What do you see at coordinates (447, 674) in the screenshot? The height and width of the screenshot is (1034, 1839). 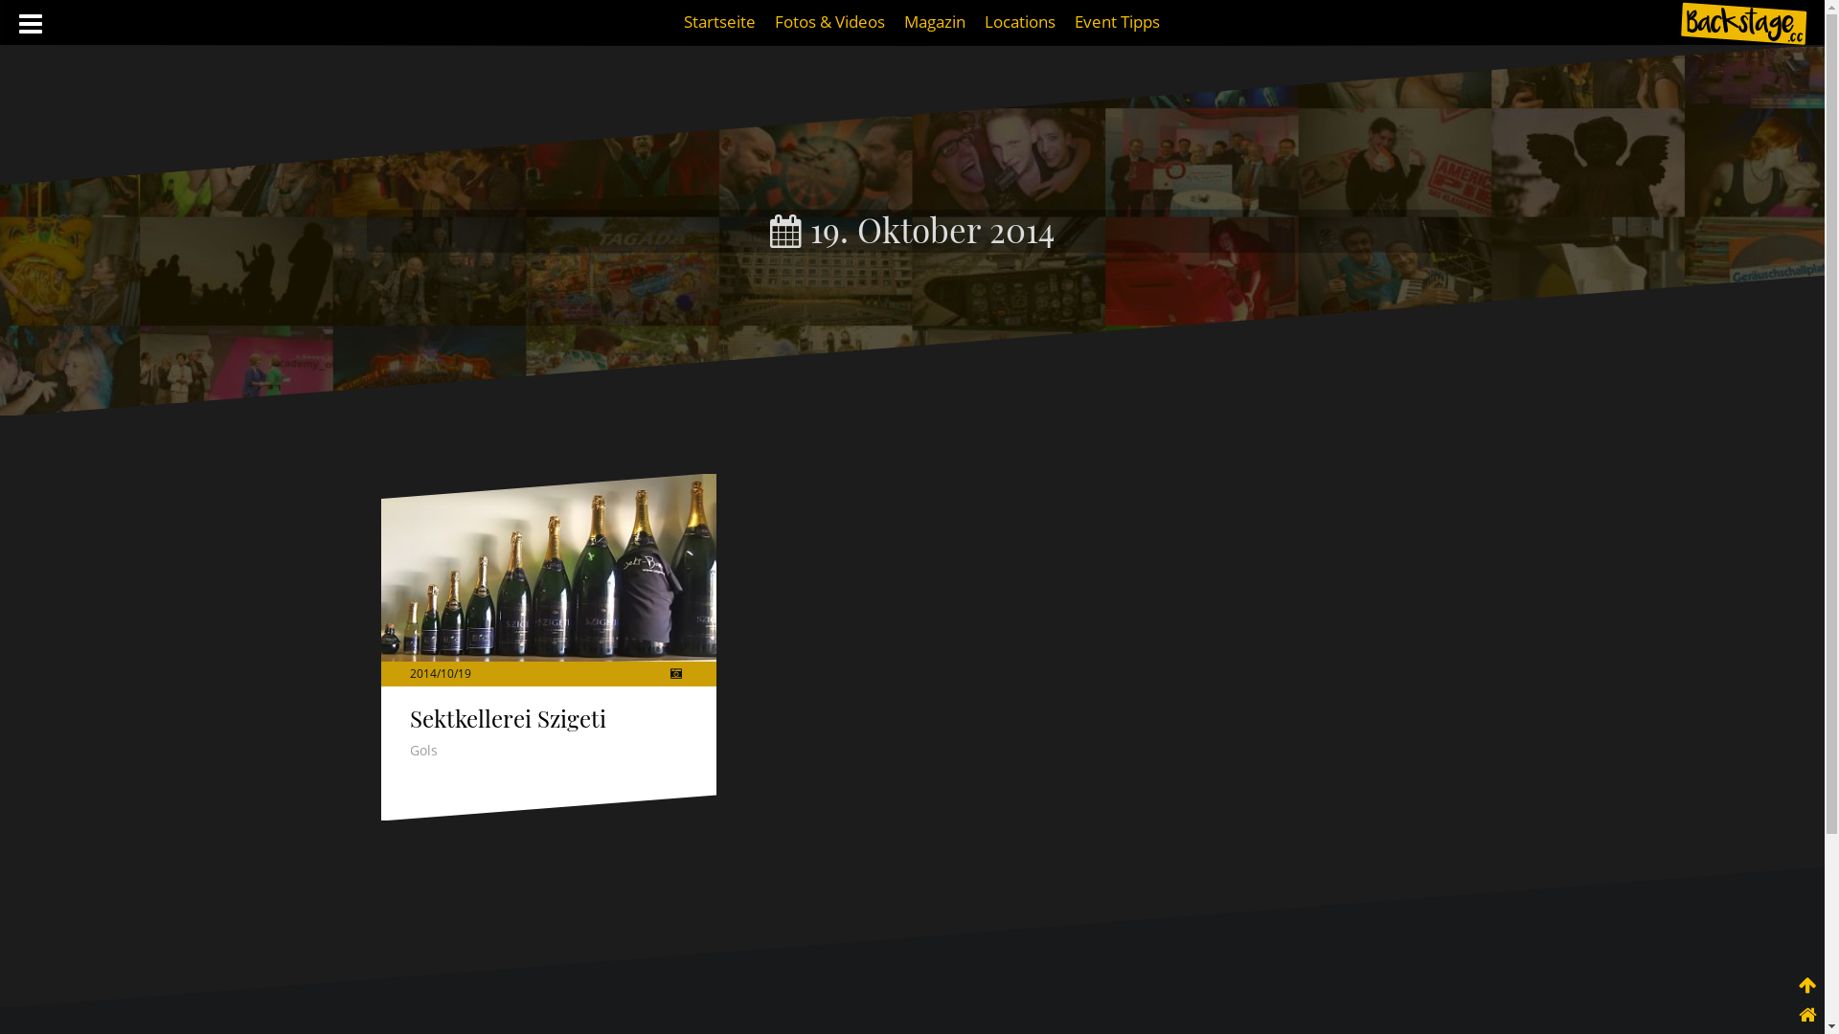 I see `10` at bounding box center [447, 674].